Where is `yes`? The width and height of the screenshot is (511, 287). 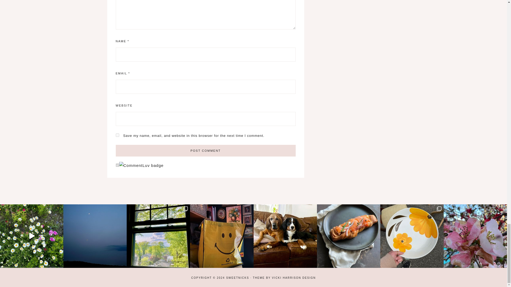
yes is located at coordinates (117, 135).